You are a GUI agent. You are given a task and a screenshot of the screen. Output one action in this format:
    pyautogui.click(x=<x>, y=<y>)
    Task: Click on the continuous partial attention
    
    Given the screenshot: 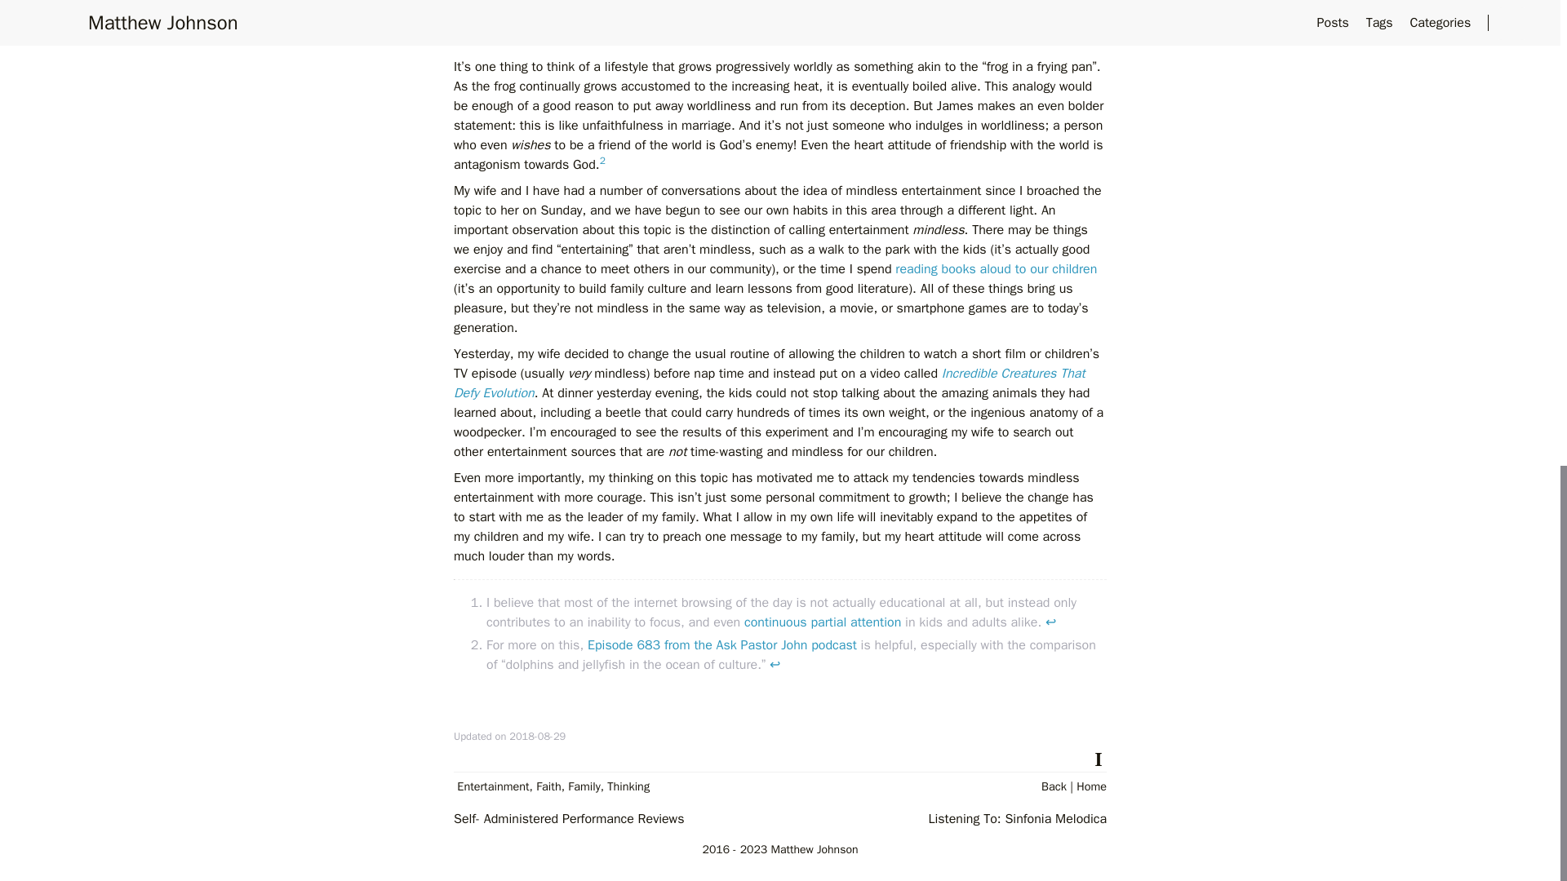 What is the action you would take?
    pyautogui.click(x=823, y=622)
    